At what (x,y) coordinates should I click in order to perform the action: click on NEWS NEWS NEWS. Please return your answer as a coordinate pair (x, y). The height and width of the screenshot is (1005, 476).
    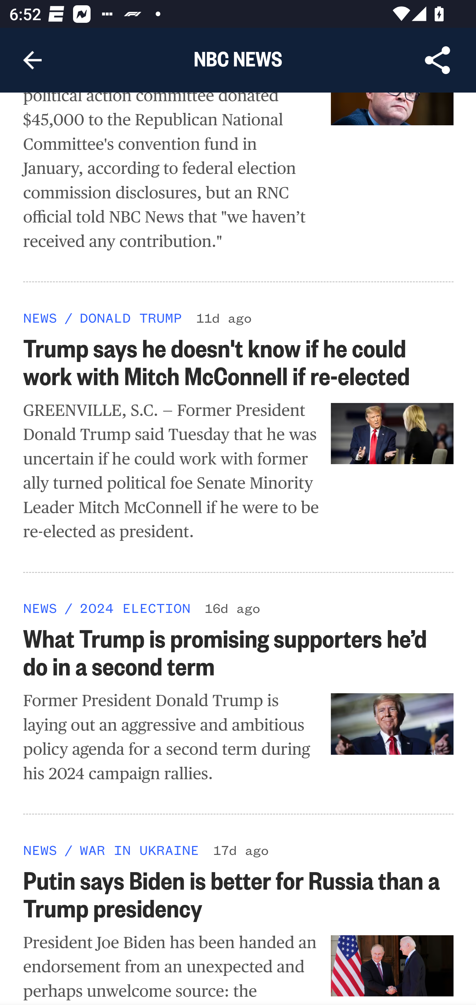
    Looking at the image, I should click on (40, 319).